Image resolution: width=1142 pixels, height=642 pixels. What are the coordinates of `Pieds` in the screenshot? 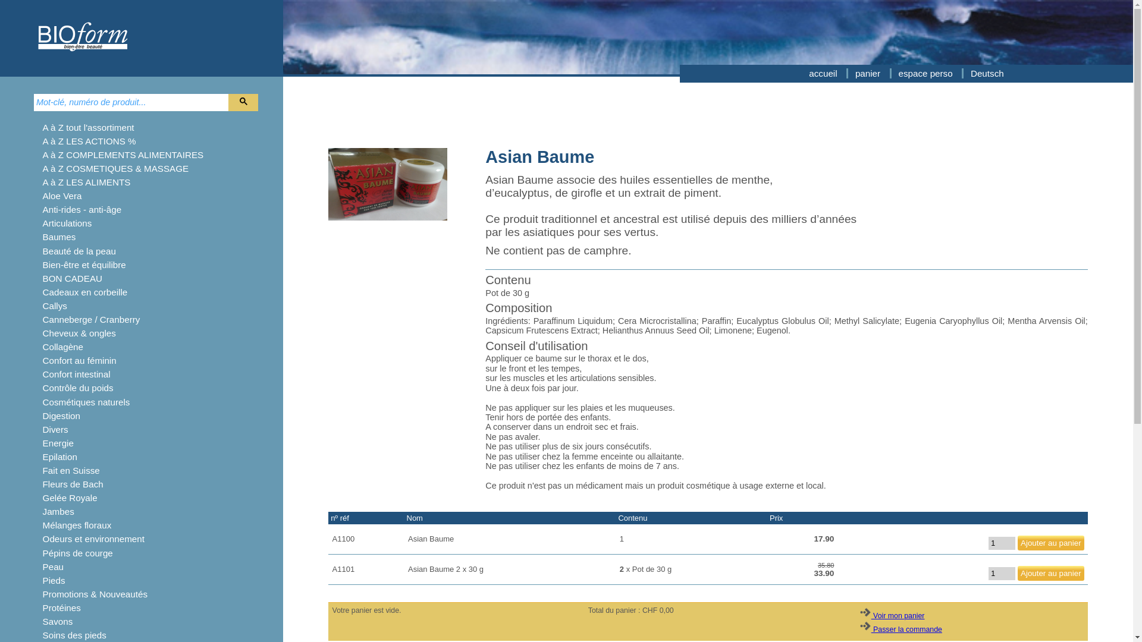 It's located at (54, 580).